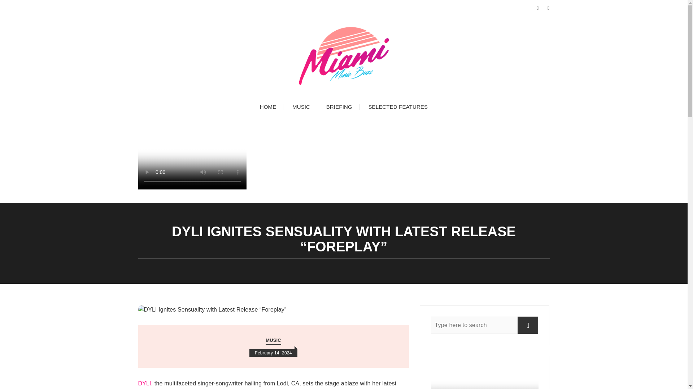 This screenshot has width=693, height=389. I want to click on HOME, so click(268, 107).